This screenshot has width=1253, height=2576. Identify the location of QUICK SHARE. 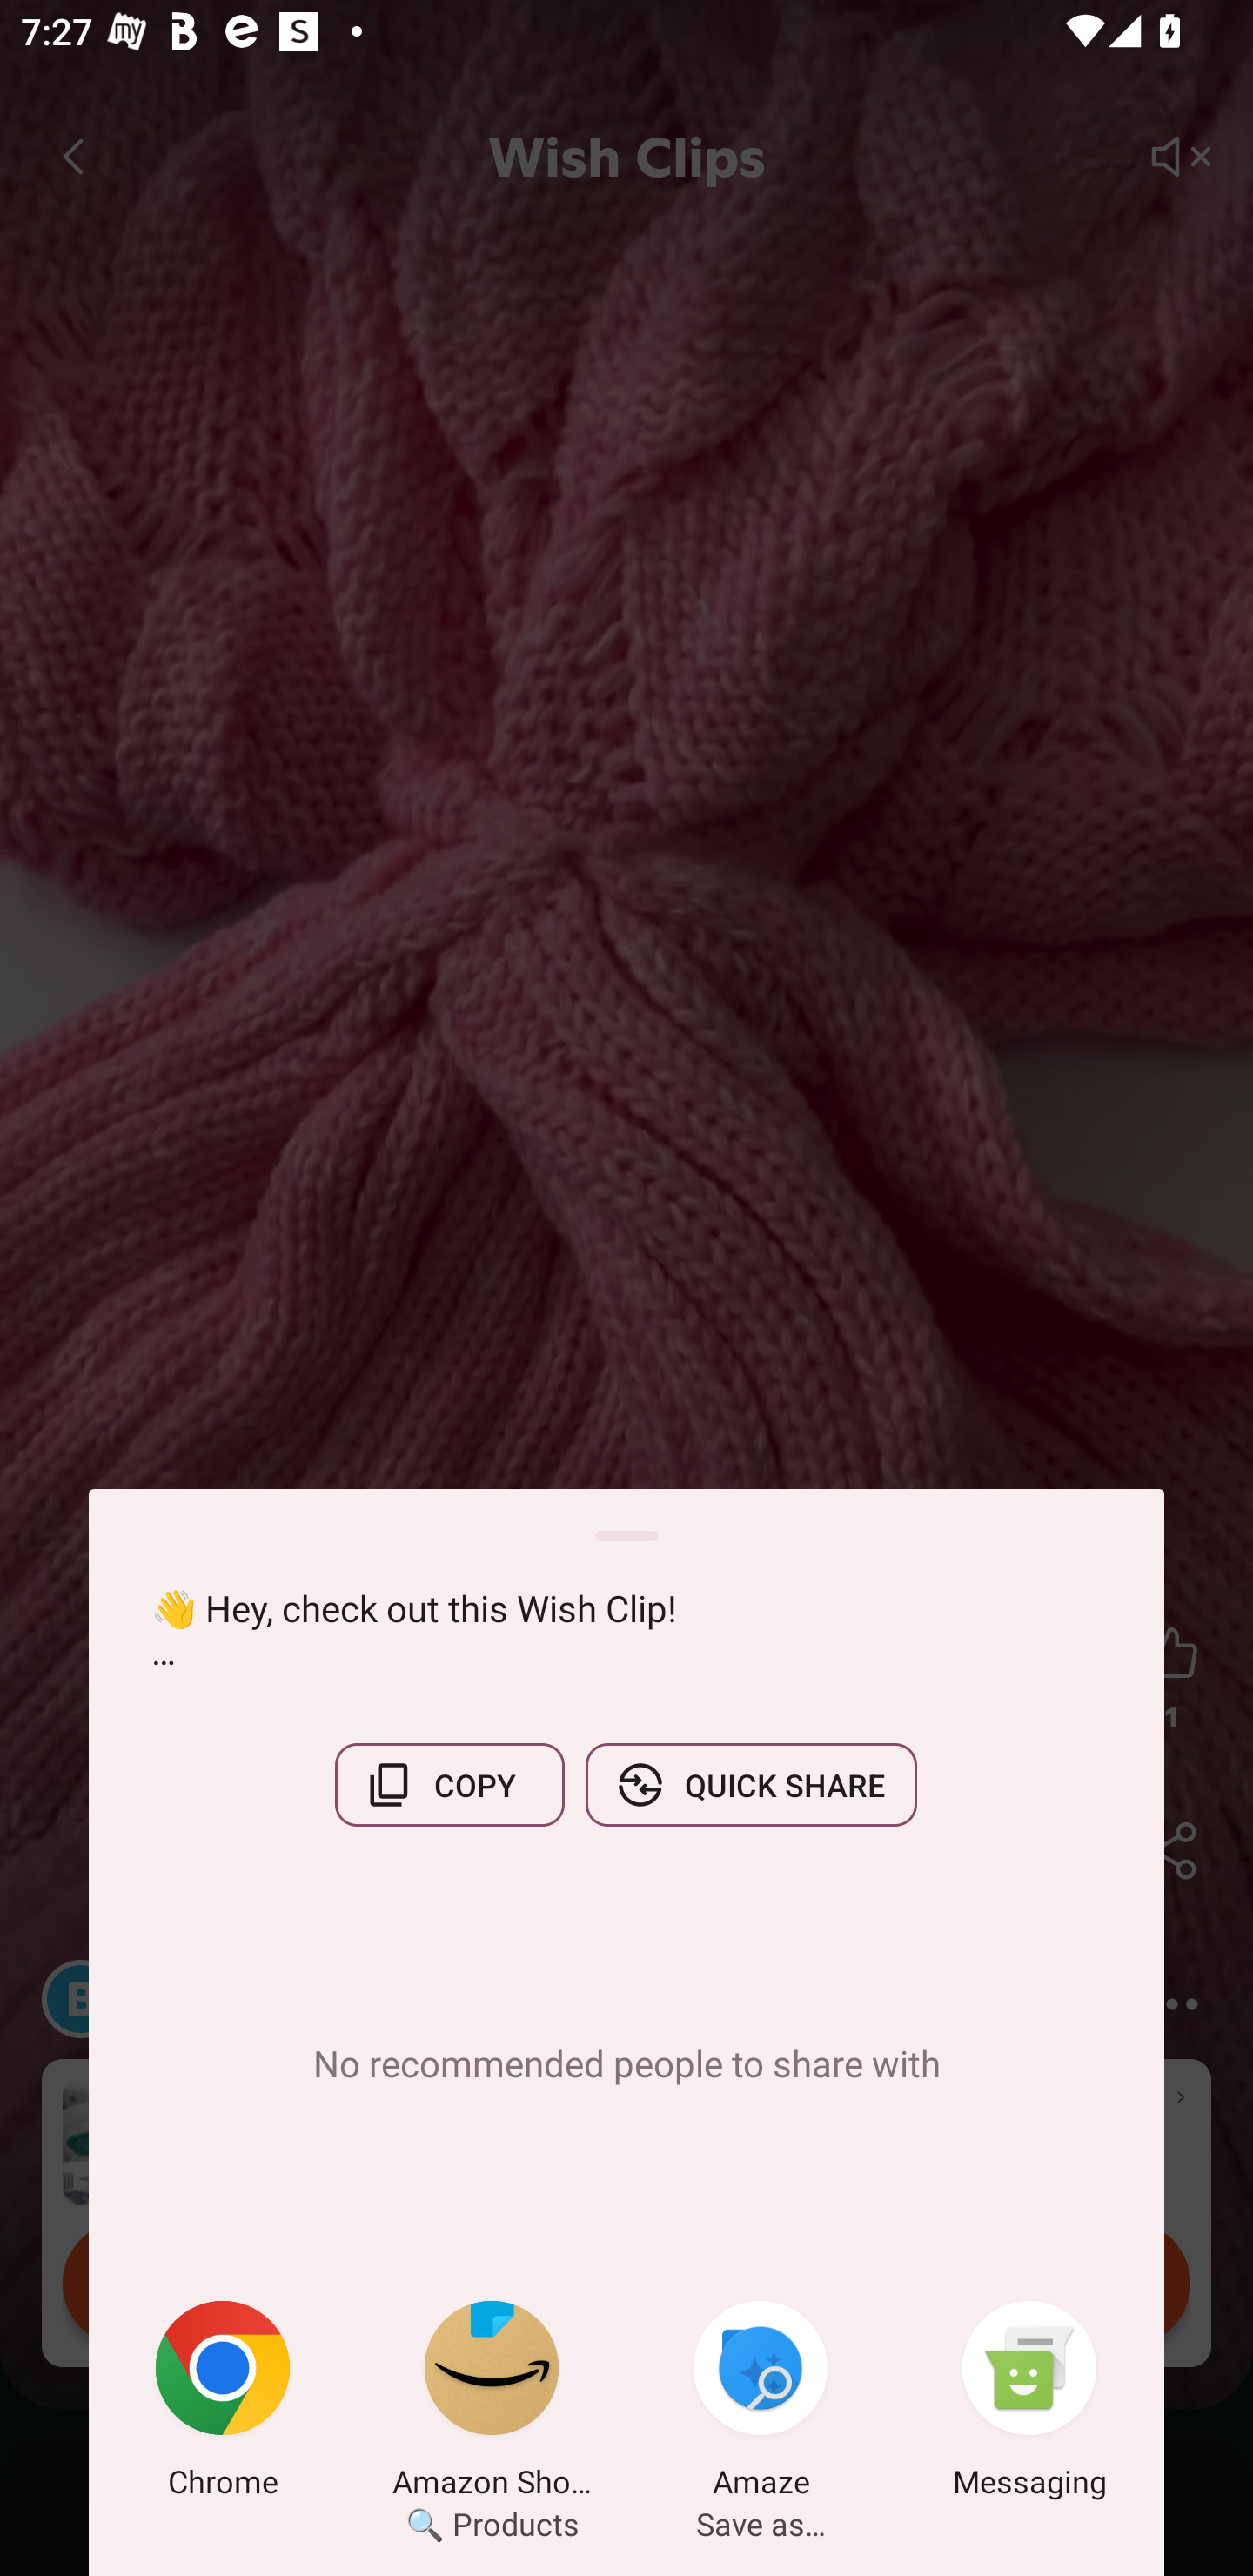
(751, 1785).